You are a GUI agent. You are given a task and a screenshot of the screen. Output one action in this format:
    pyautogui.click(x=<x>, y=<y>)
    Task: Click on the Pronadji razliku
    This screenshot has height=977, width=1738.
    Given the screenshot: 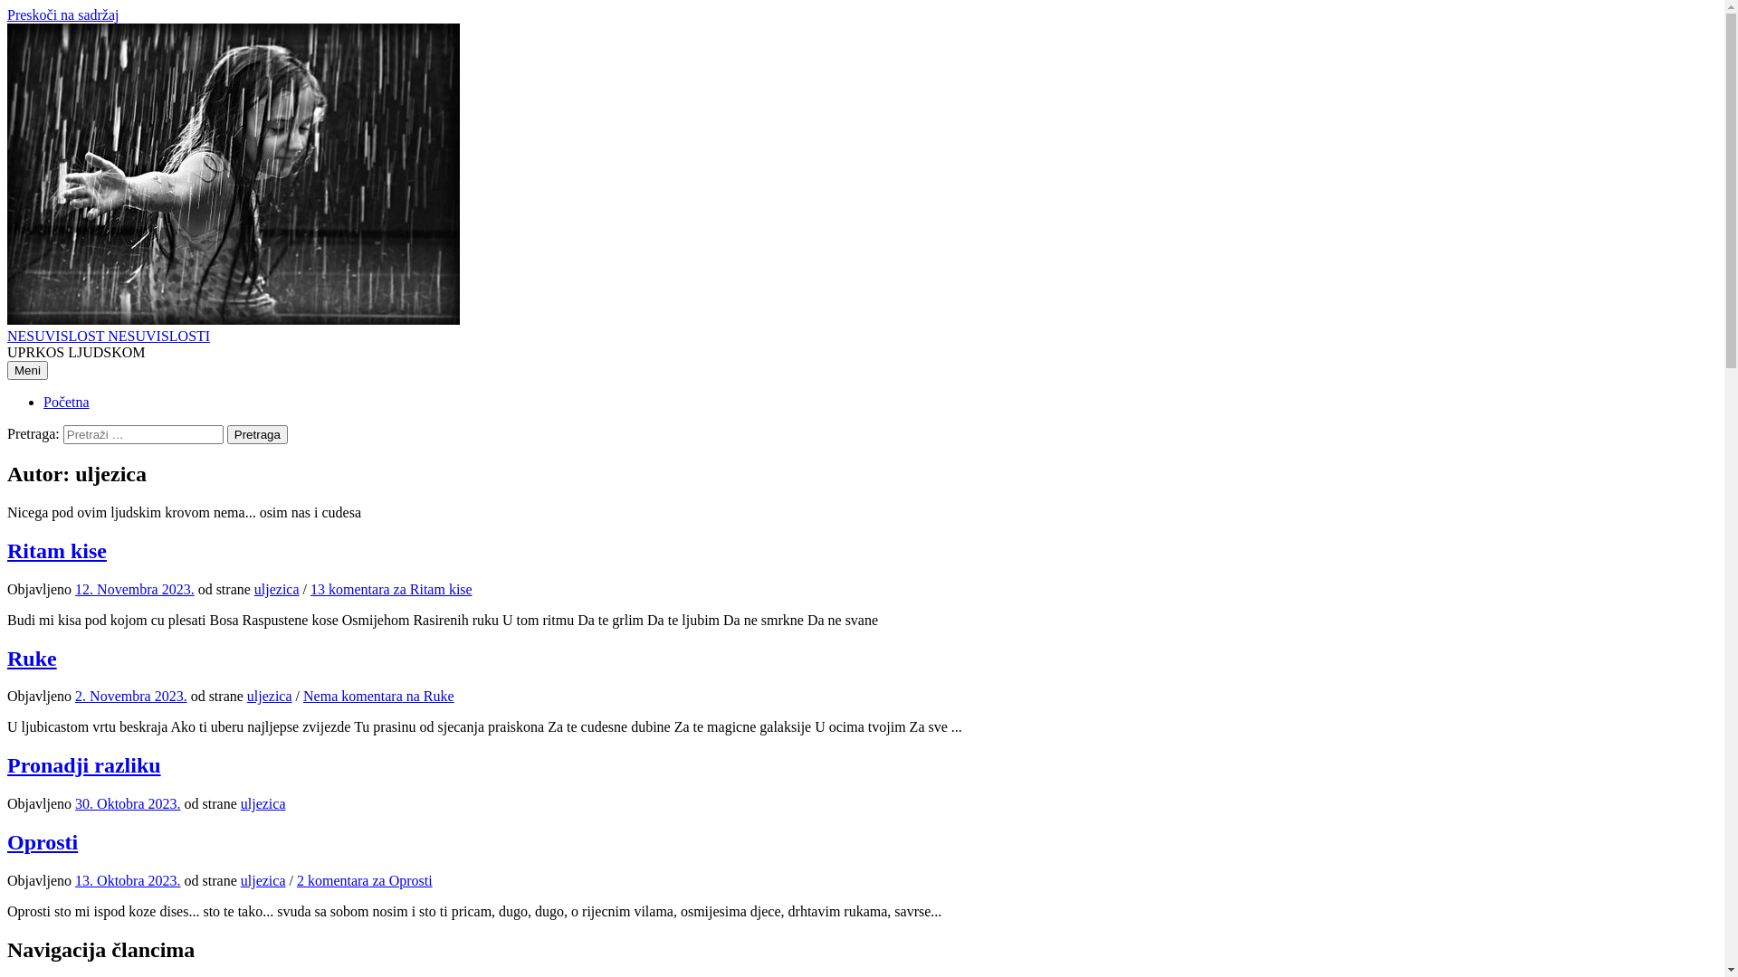 What is the action you would take?
    pyautogui.click(x=84, y=765)
    